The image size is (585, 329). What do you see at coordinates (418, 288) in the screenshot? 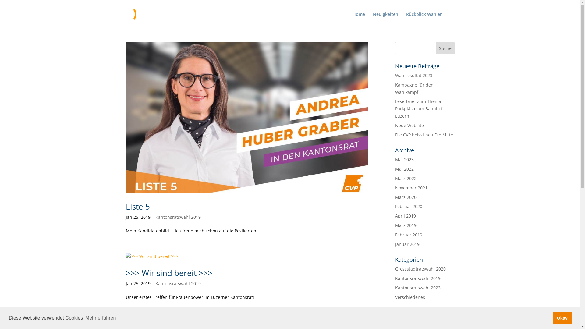
I see `Kantonsratswahl 2023` at bounding box center [418, 288].